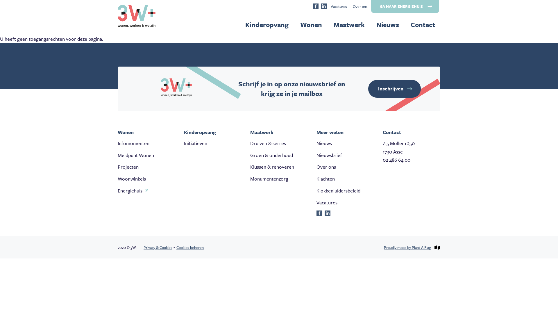 The image size is (558, 314). I want to click on Privacy & Cookies, so click(158, 247).